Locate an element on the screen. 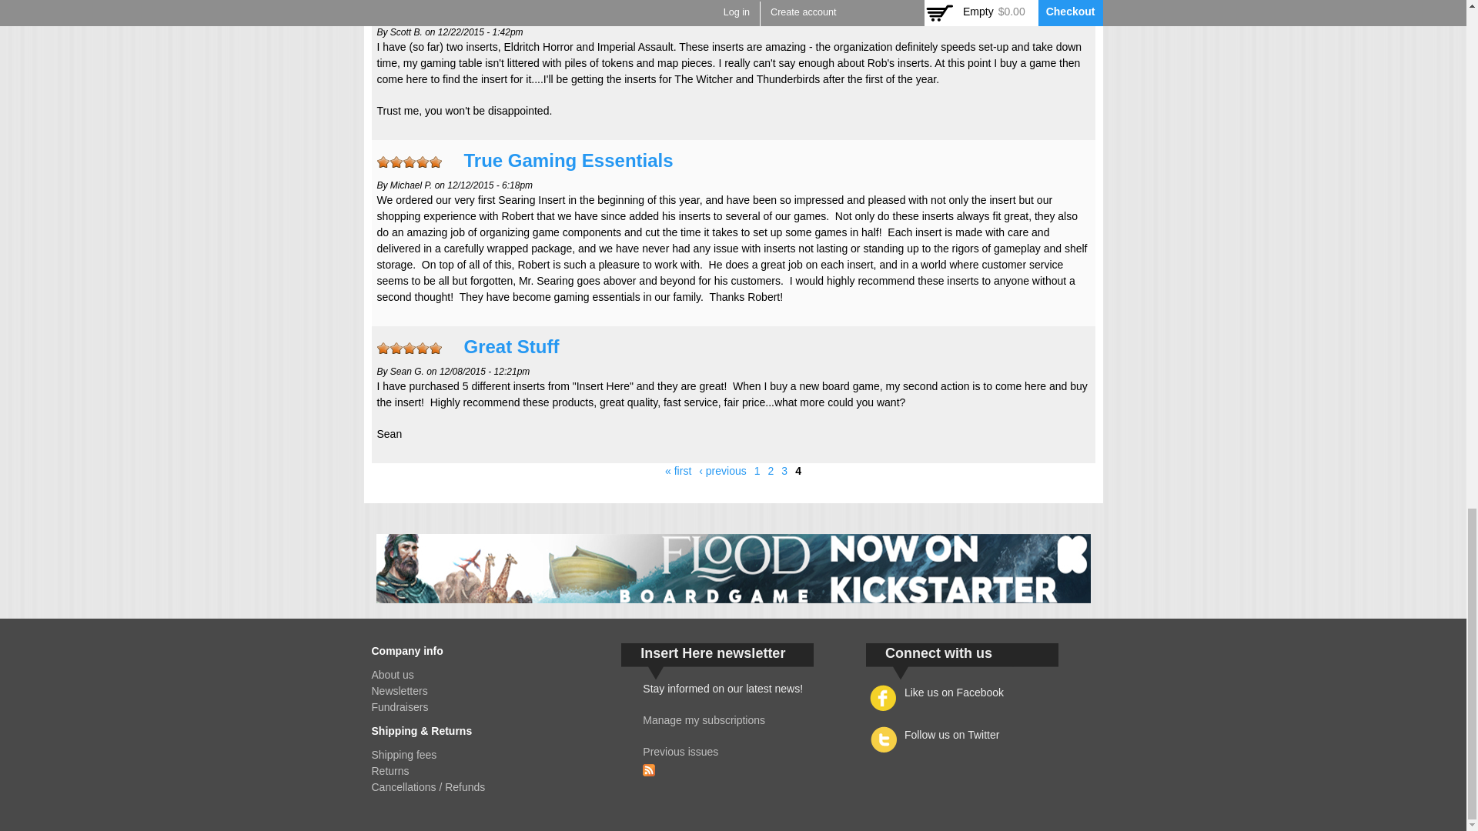  Go to previous page is located at coordinates (722, 470).